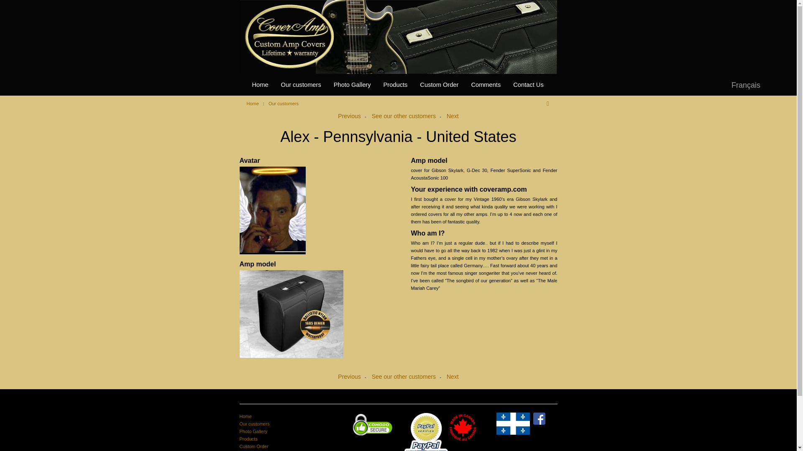 The image size is (803, 451). What do you see at coordinates (253, 446) in the screenshot?
I see `Custom Order` at bounding box center [253, 446].